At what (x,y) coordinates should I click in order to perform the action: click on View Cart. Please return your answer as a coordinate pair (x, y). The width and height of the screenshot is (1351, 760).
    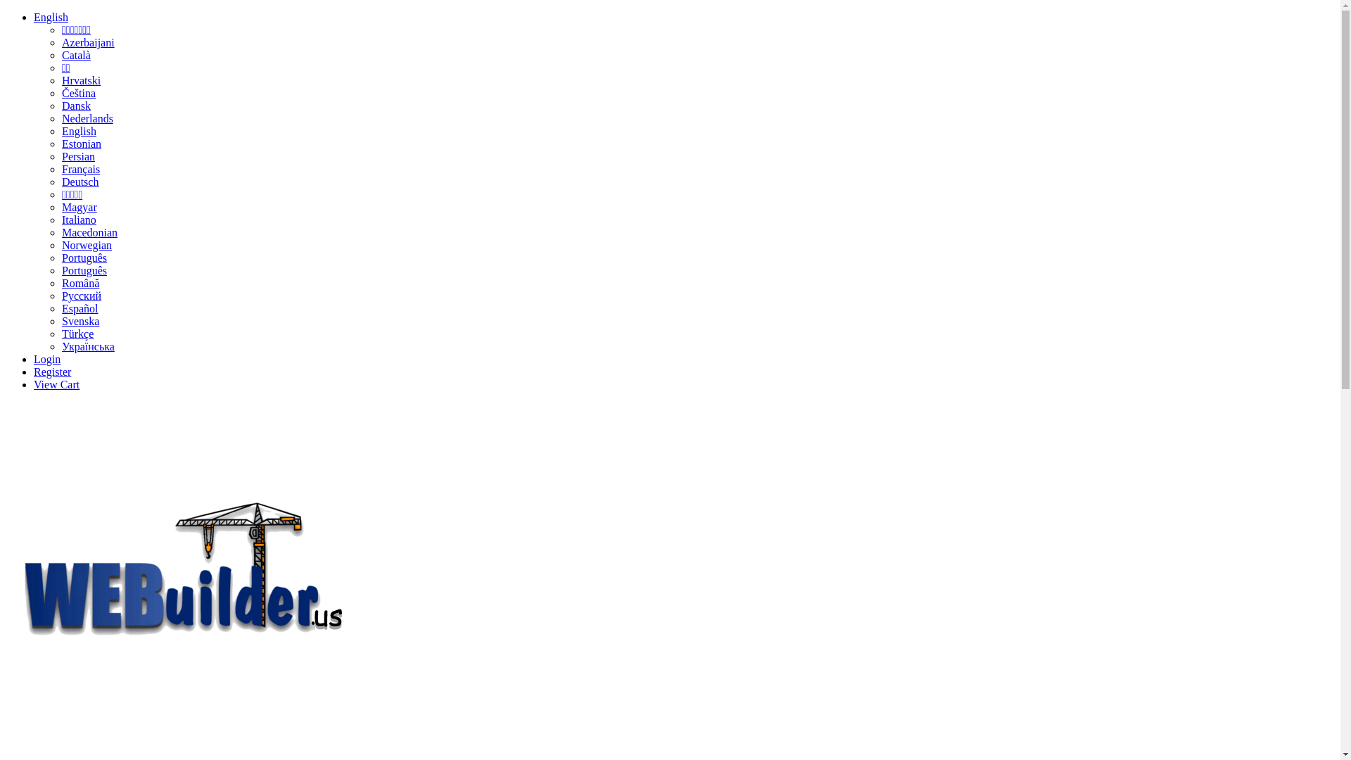
    Looking at the image, I should click on (56, 384).